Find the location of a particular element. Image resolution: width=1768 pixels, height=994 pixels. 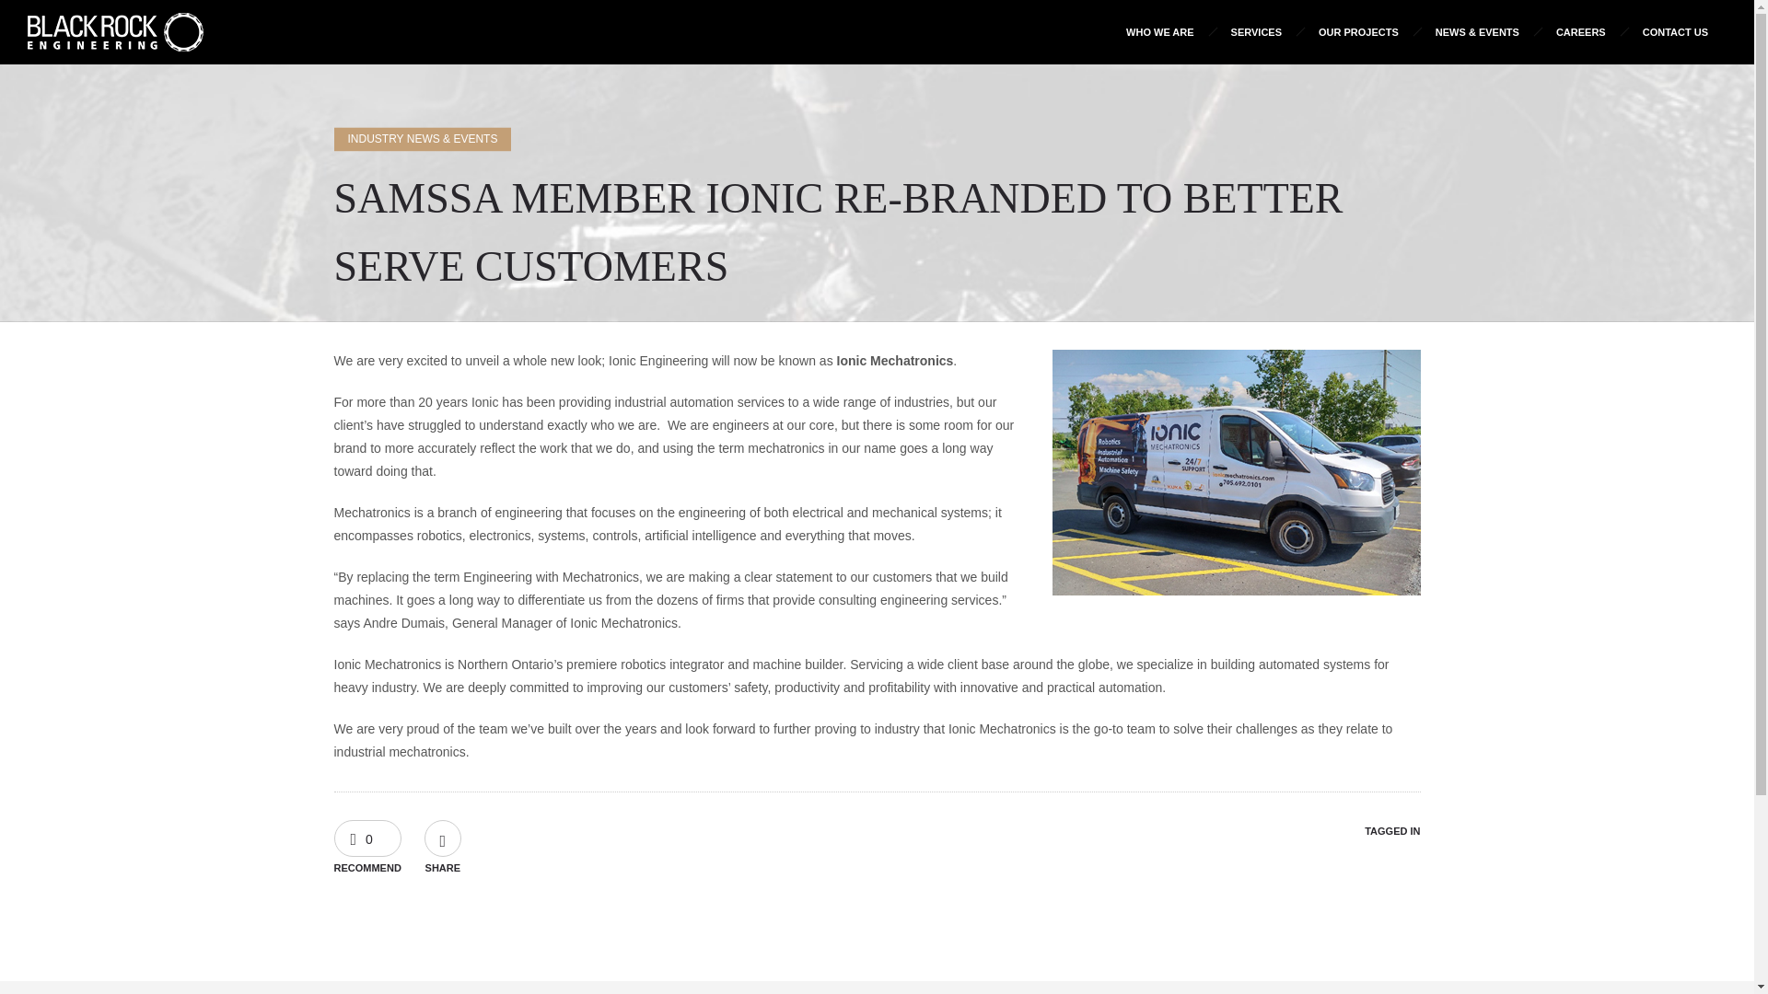

OUR PROJECTS is located at coordinates (1358, 31).